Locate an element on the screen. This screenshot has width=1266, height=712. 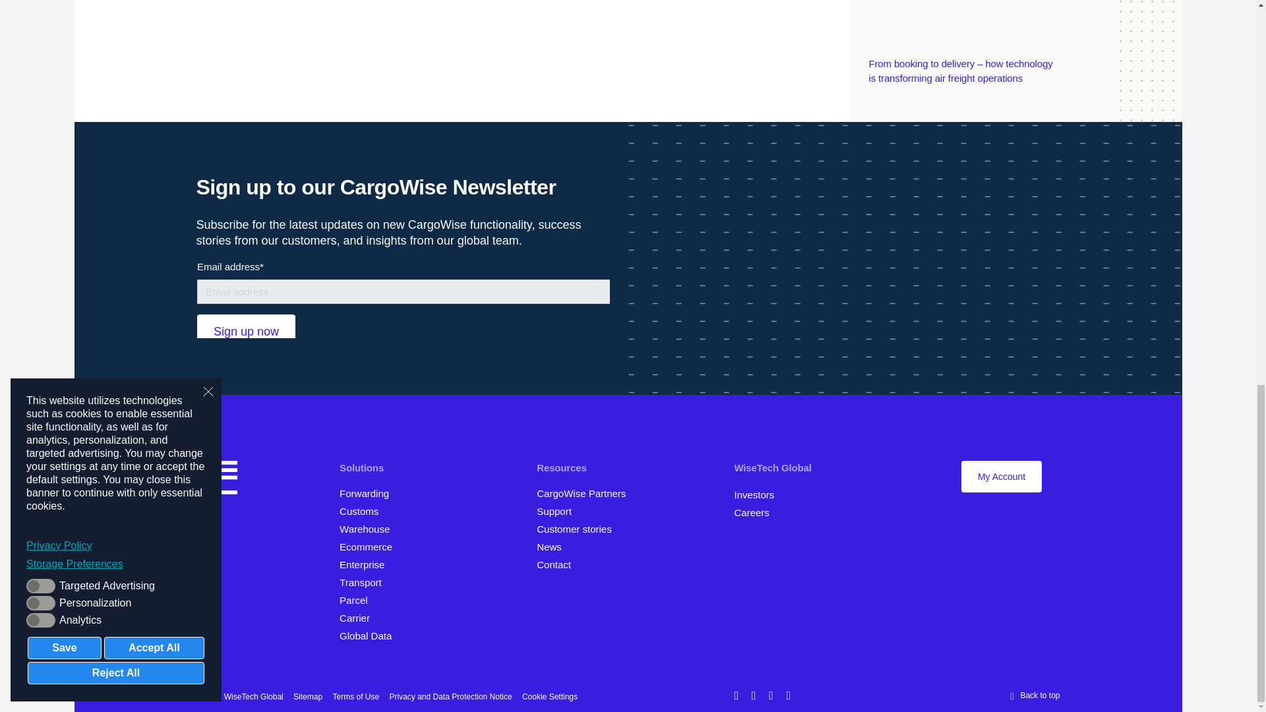
Domestic Transport Management is located at coordinates (365, 582).